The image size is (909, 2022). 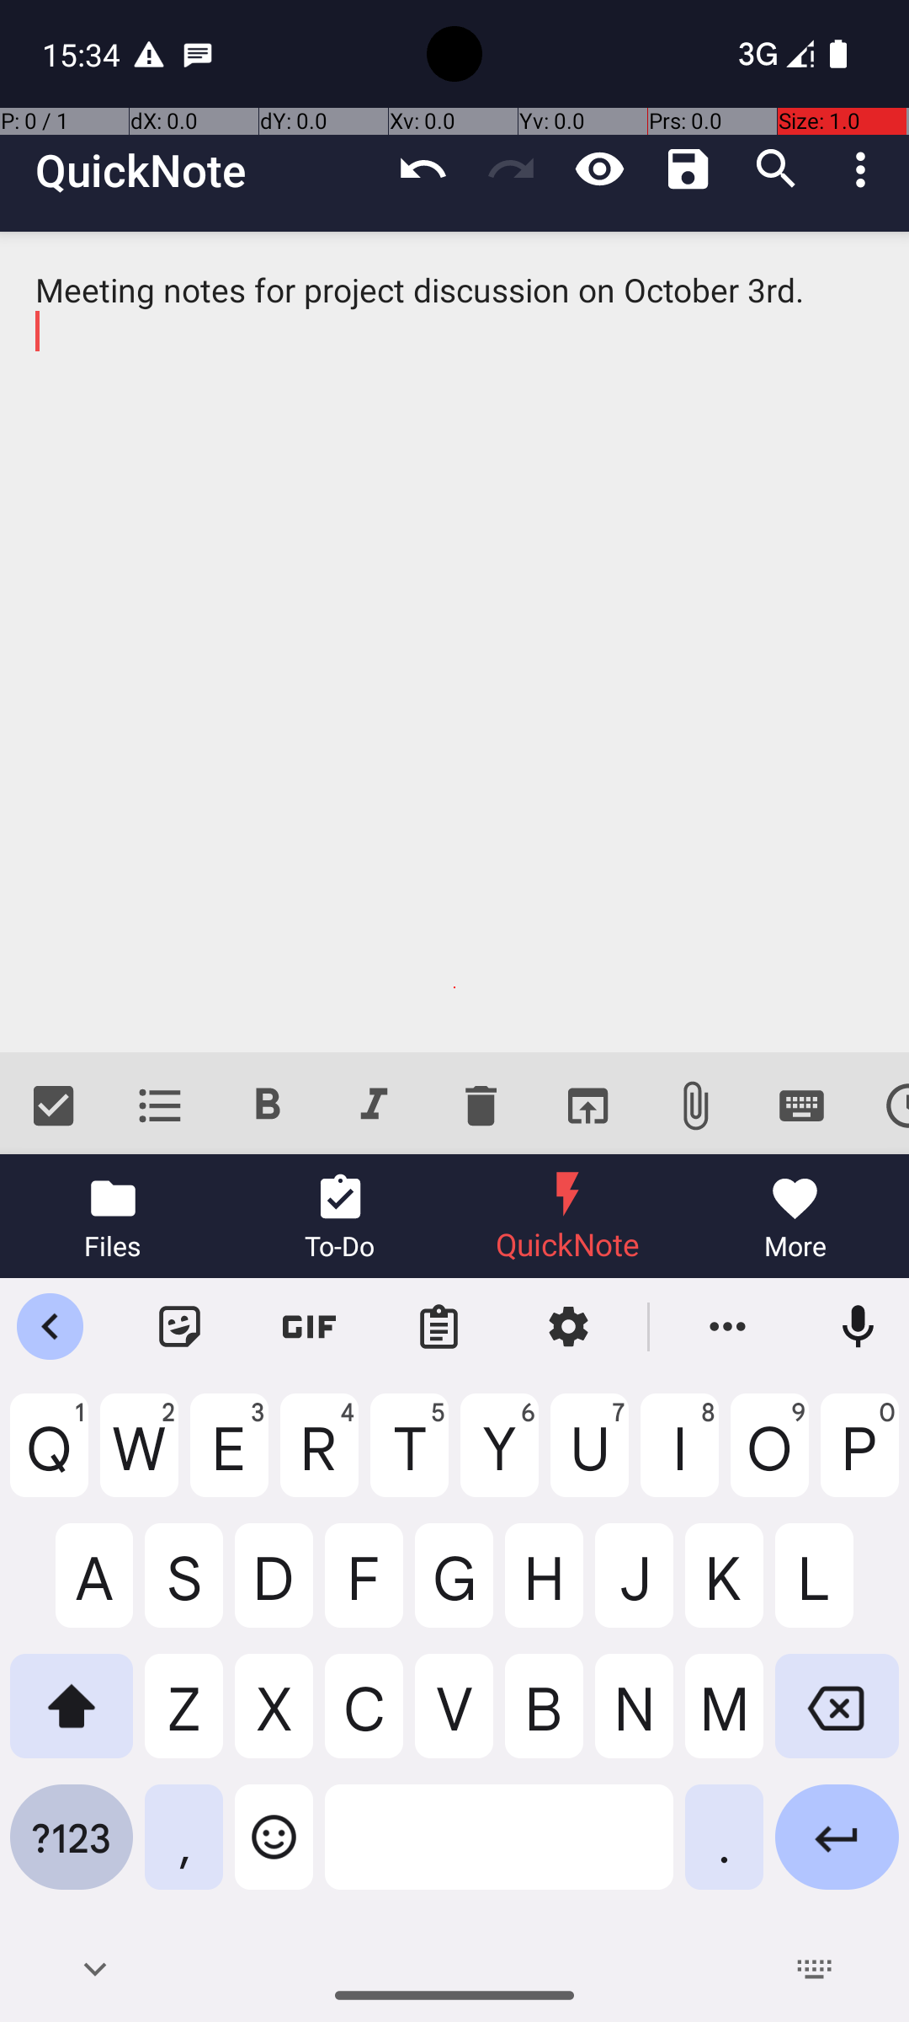 I want to click on R, so click(x=320, y=1458).